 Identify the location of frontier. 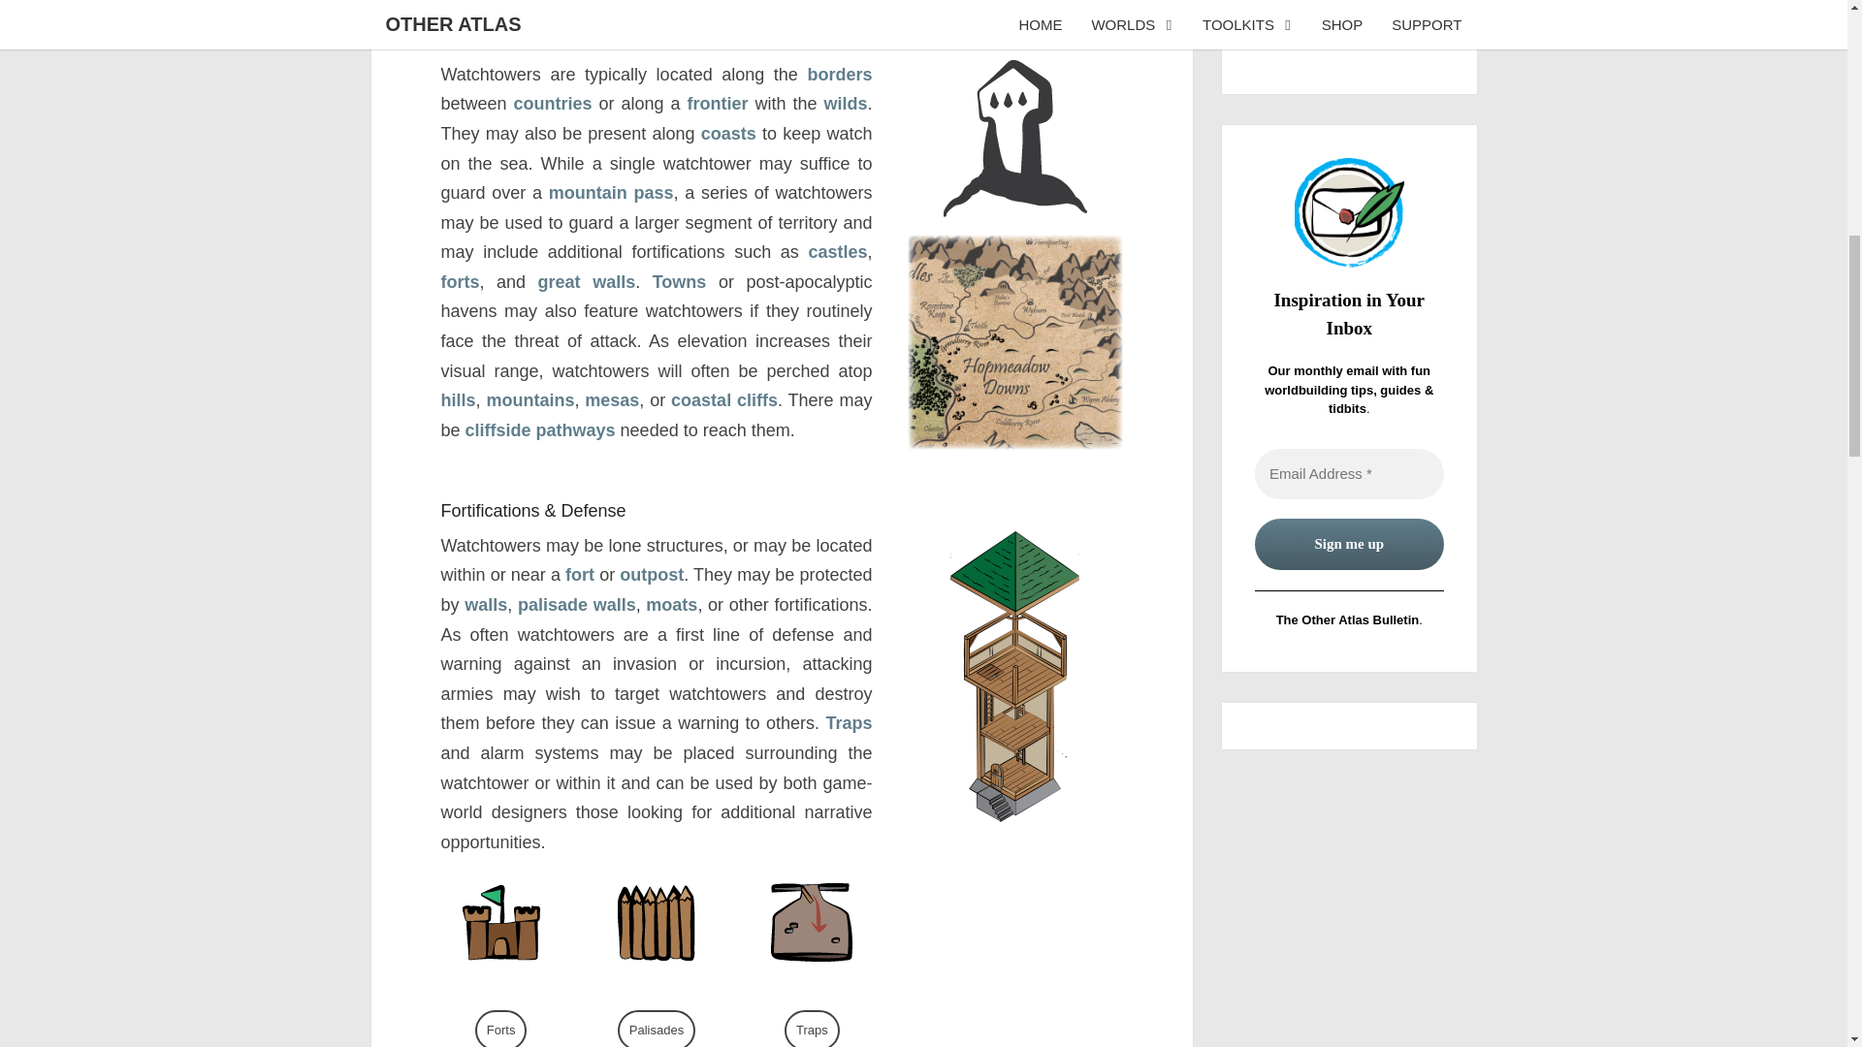
(718, 103).